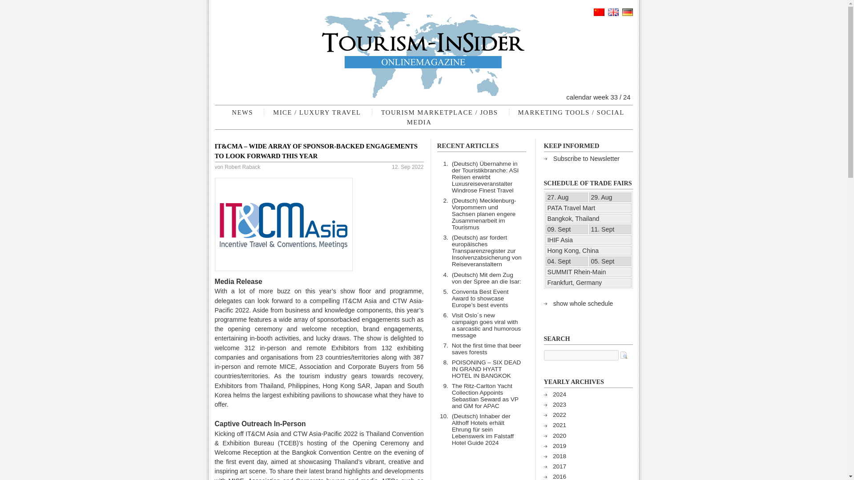 The height and width of the screenshot is (480, 854). Describe the element at coordinates (559, 456) in the screenshot. I see `2018` at that location.